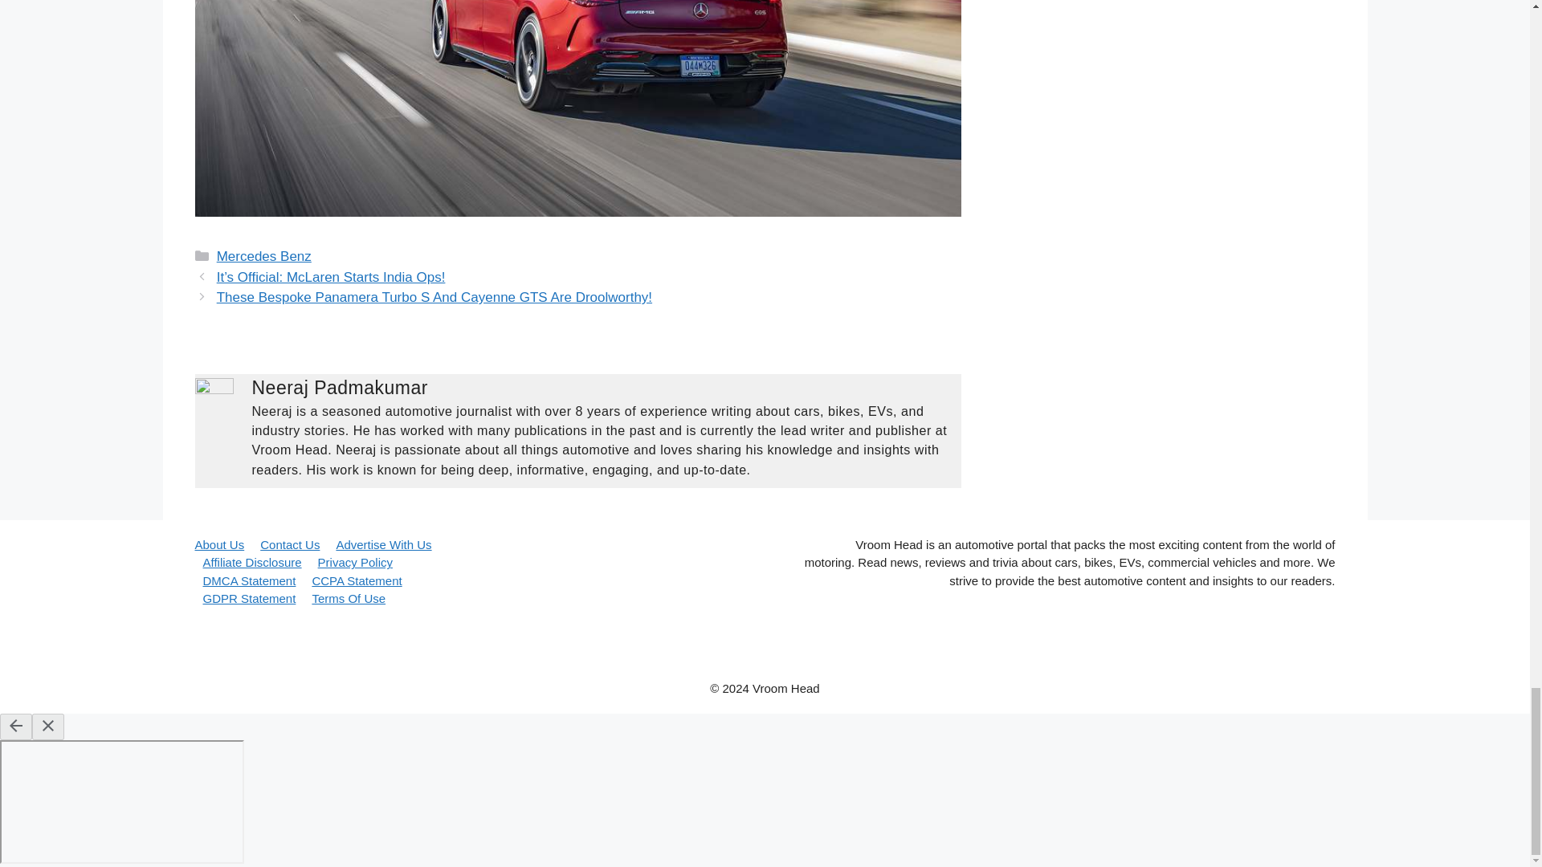 The height and width of the screenshot is (867, 1542). What do you see at coordinates (289, 544) in the screenshot?
I see `Contact Us` at bounding box center [289, 544].